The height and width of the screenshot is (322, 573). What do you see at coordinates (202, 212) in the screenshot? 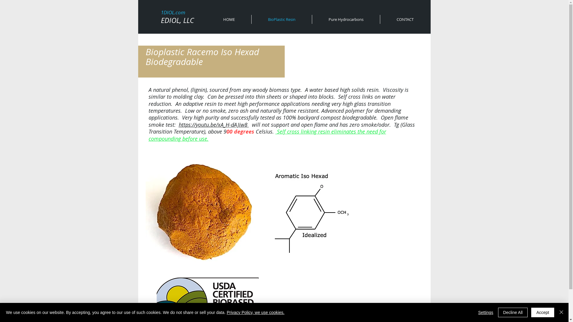
I see `Phenol 11.jpeg` at bounding box center [202, 212].